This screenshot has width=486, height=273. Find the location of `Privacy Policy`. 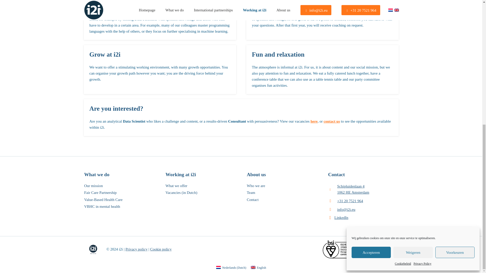

Privacy Policy is located at coordinates (422, 35).